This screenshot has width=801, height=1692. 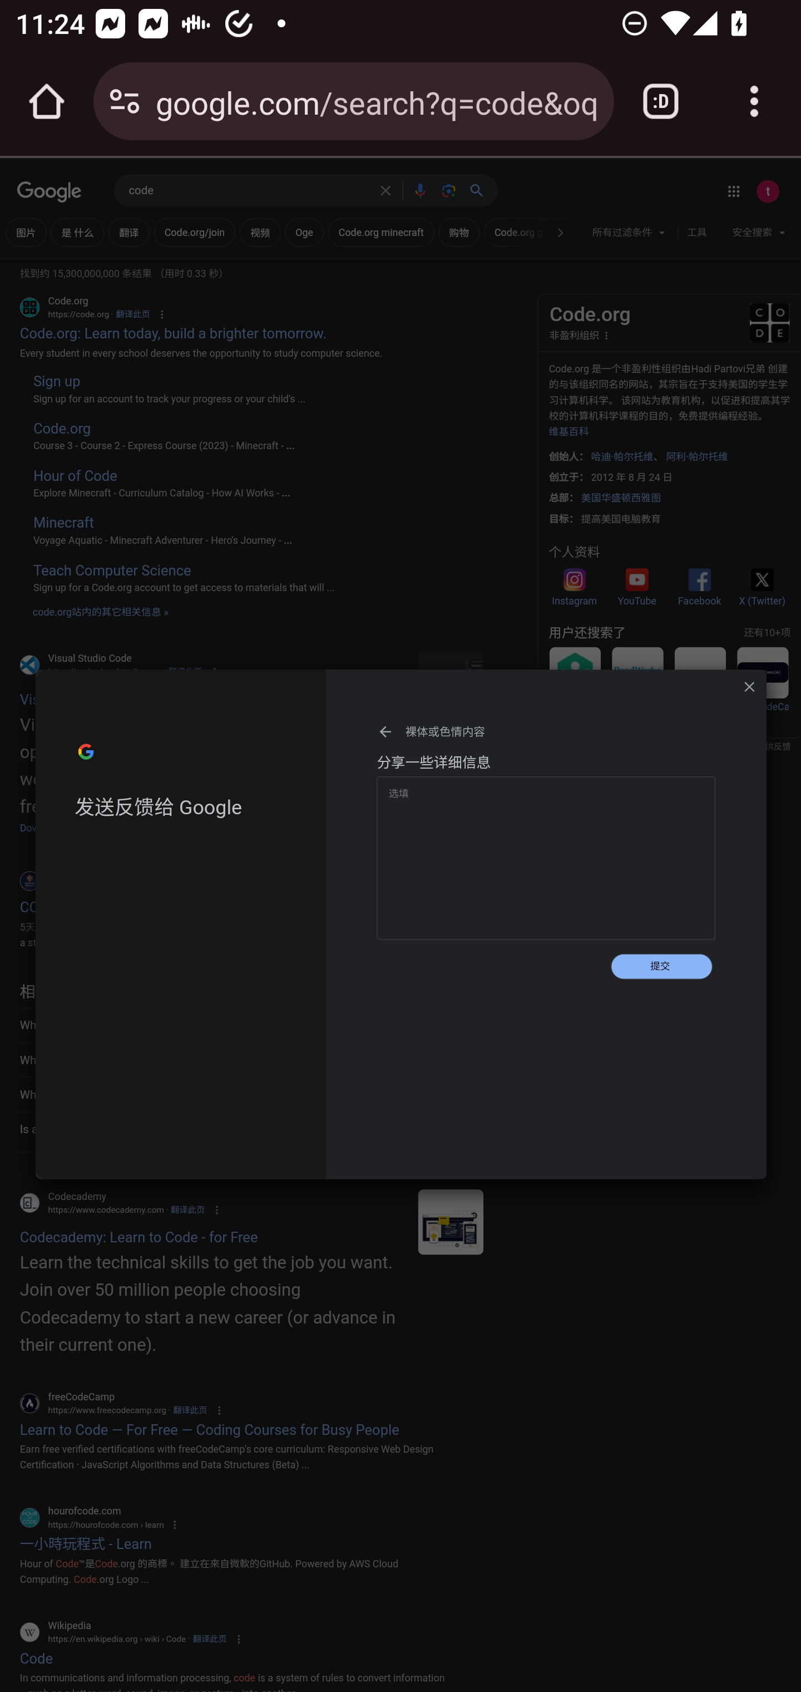 What do you see at coordinates (125, 101) in the screenshot?
I see `Connection is secure` at bounding box center [125, 101].